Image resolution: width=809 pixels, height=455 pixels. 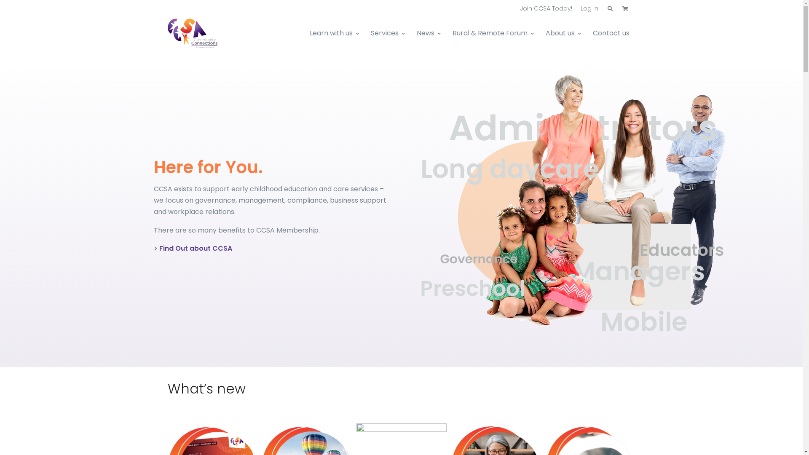 I want to click on About us, so click(x=563, y=33).